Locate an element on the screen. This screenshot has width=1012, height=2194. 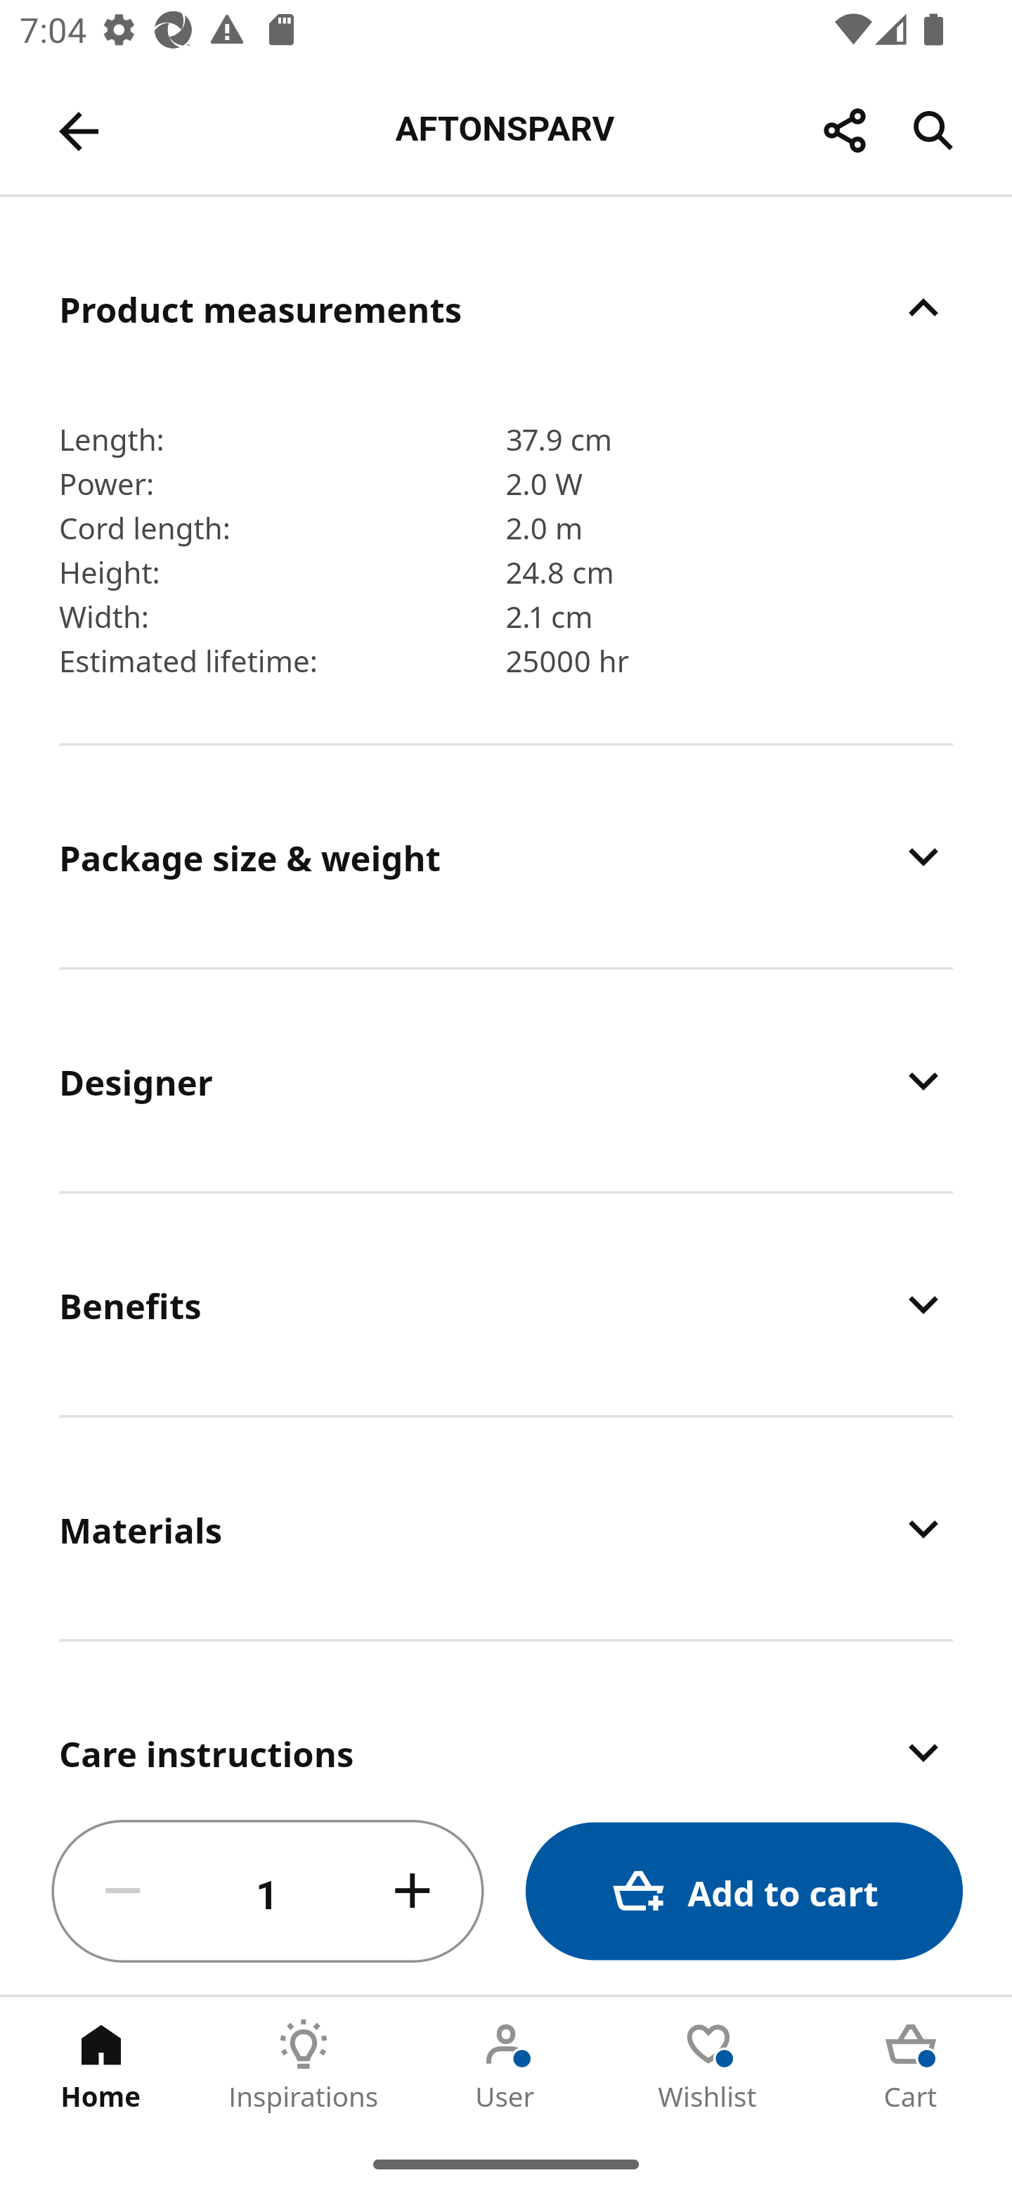
Home
Tab 1 of 5 is located at coordinates (101, 2065).